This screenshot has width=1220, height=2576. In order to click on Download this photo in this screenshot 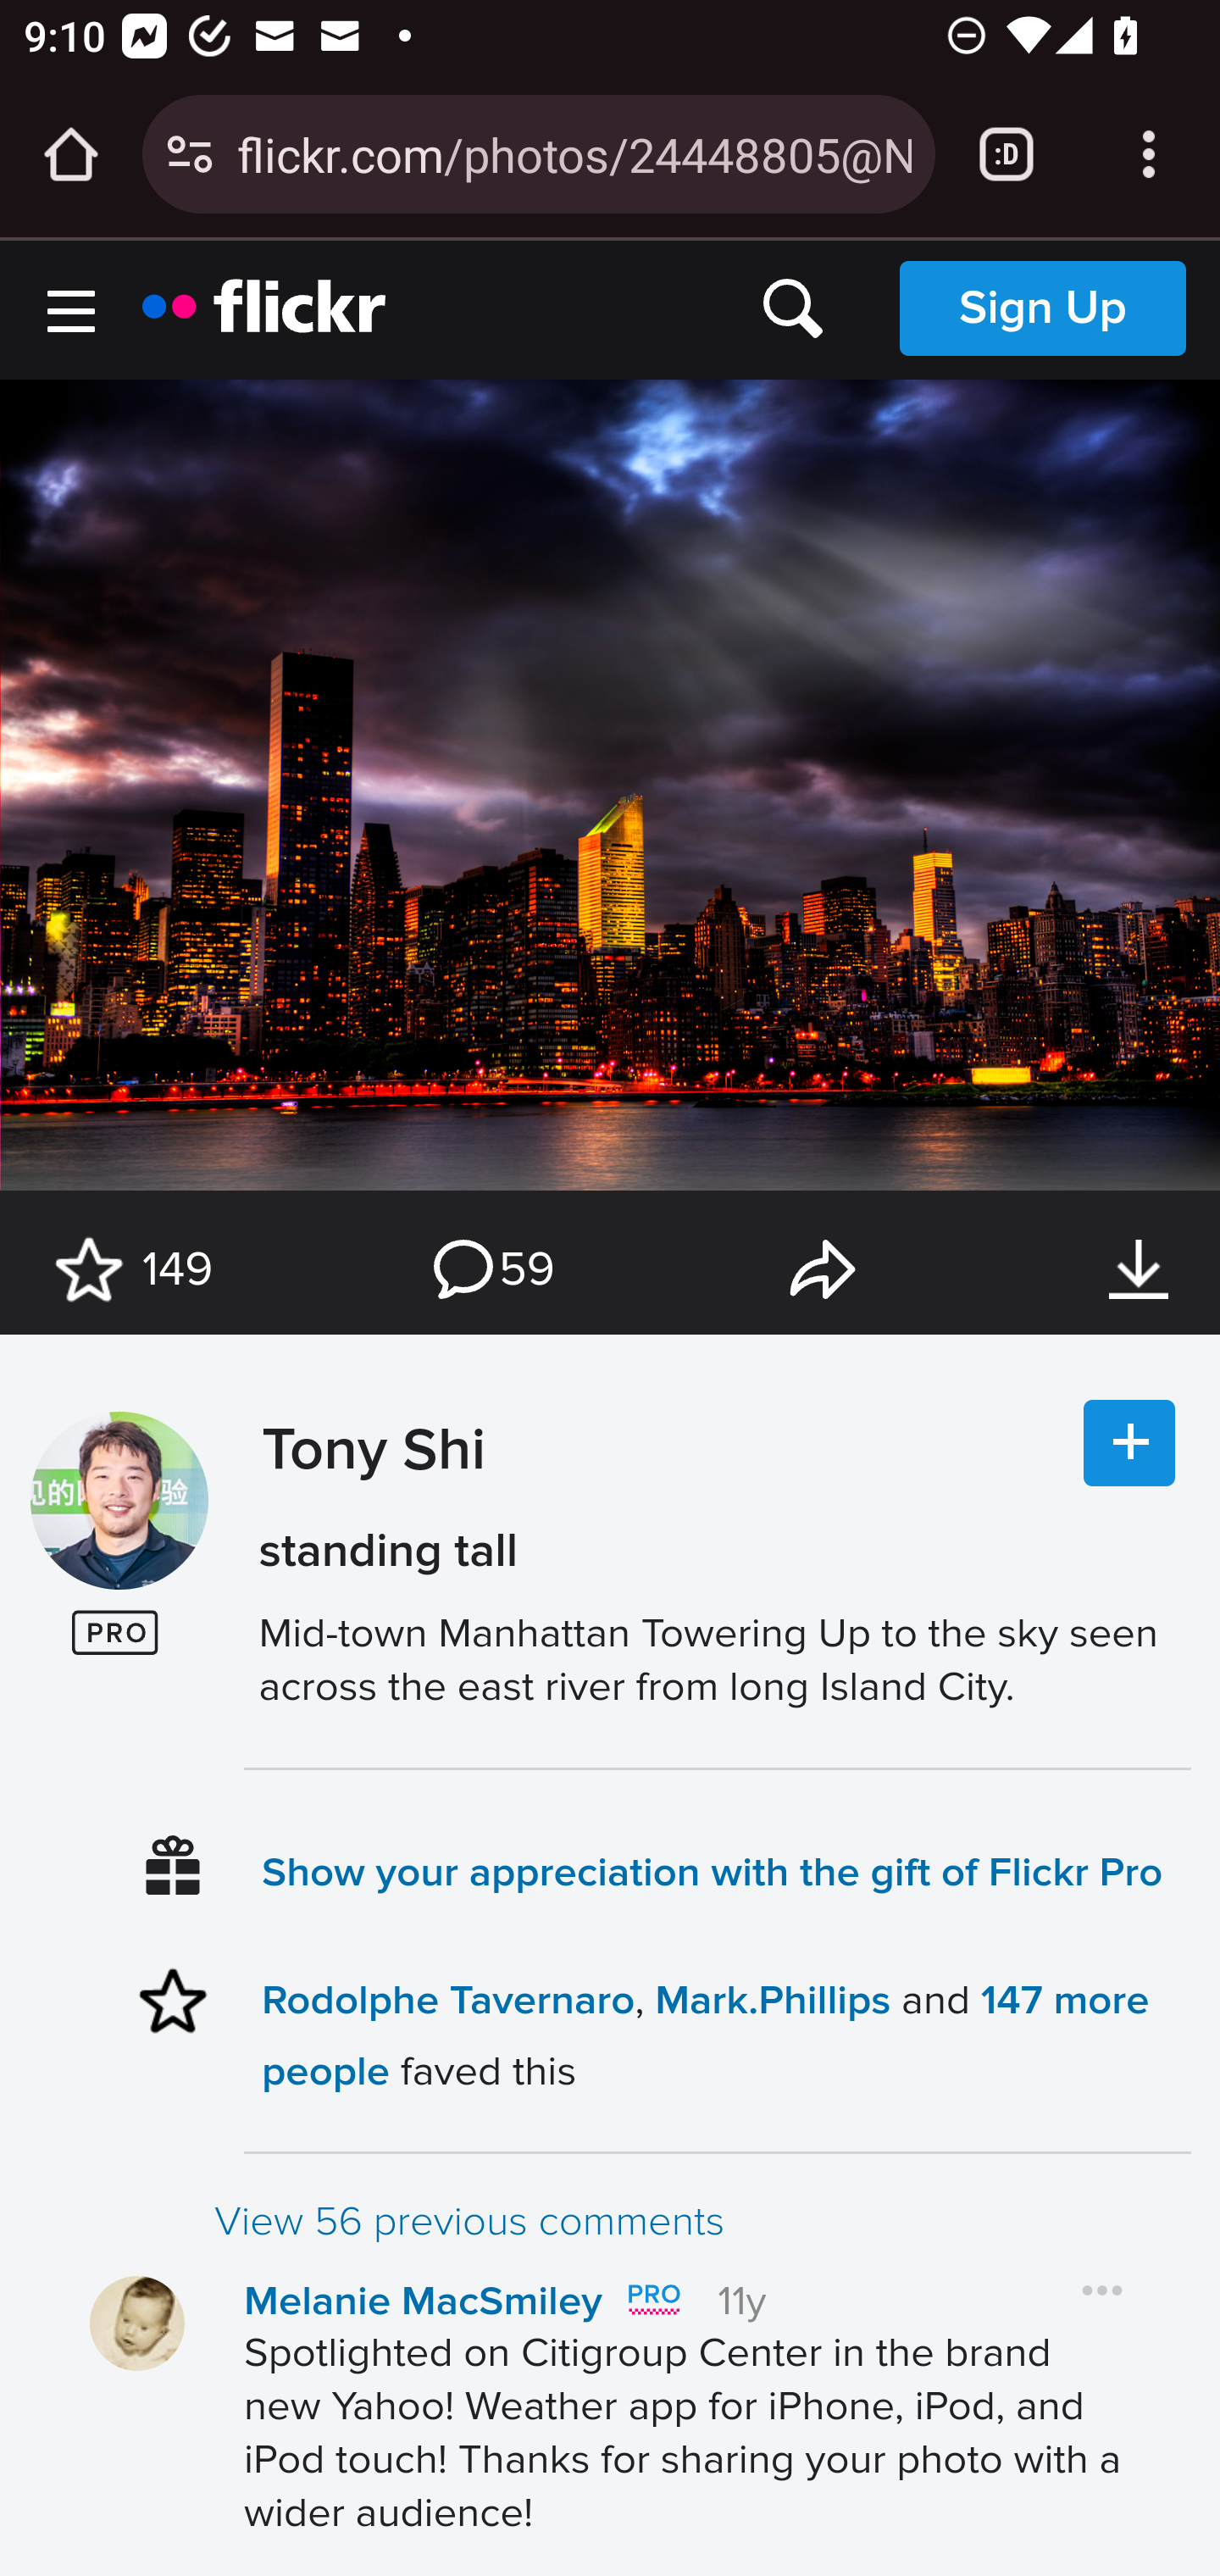, I will do `click(1138, 1269)`.